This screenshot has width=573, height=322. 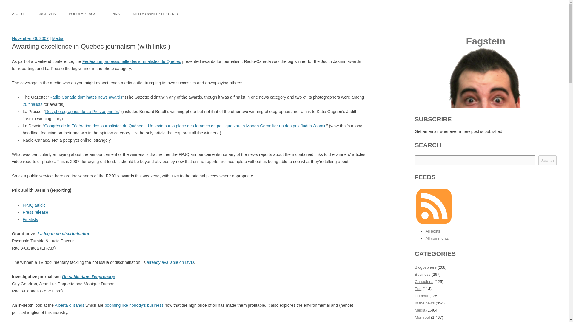 What do you see at coordinates (18, 14) in the screenshot?
I see `ABOUT` at bounding box center [18, 14].